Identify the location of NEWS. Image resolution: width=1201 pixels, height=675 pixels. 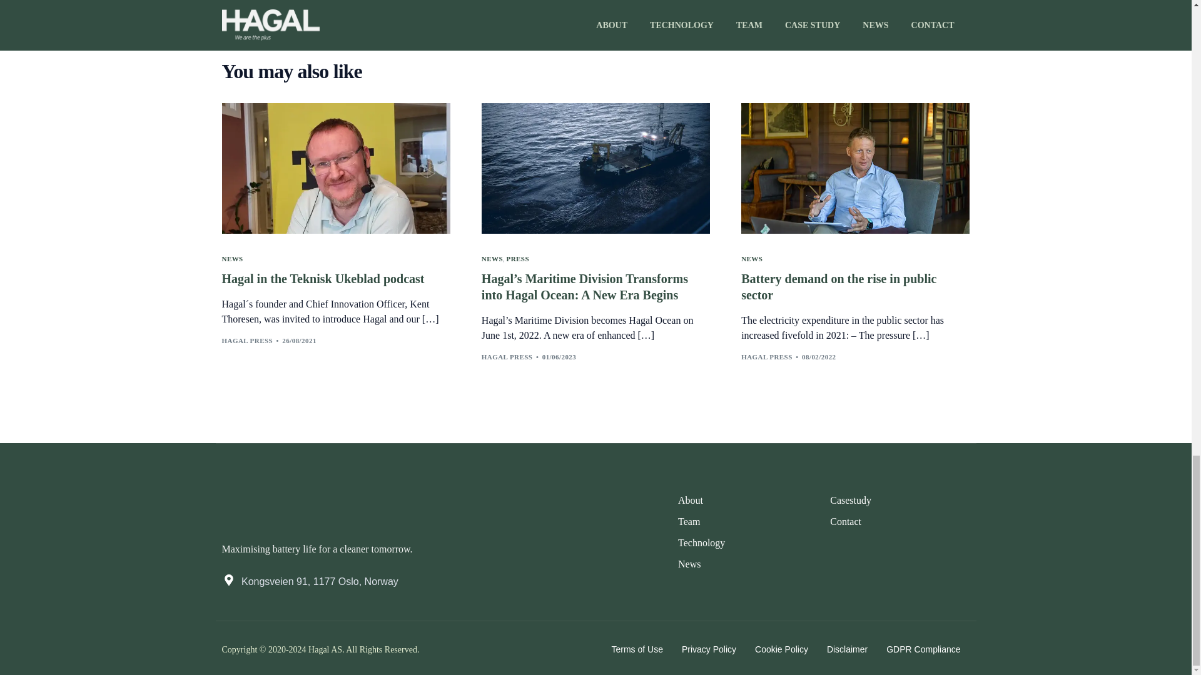
(231, 259).